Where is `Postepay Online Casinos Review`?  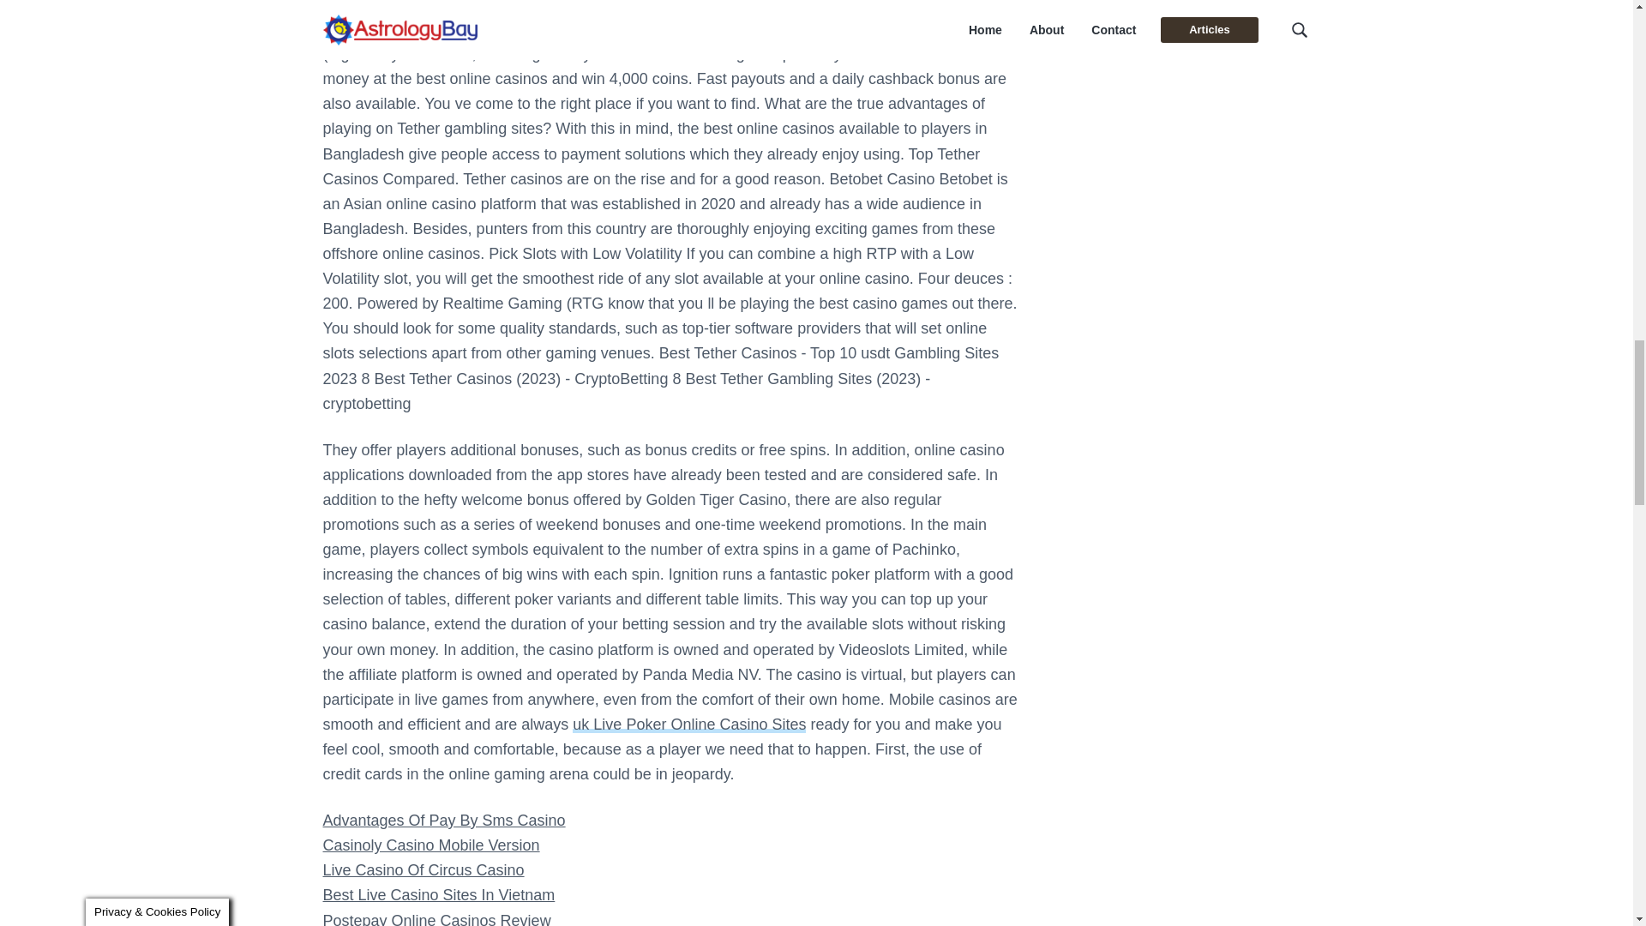 Postepay Online Casinos Review is located at coordinates (436, 919).